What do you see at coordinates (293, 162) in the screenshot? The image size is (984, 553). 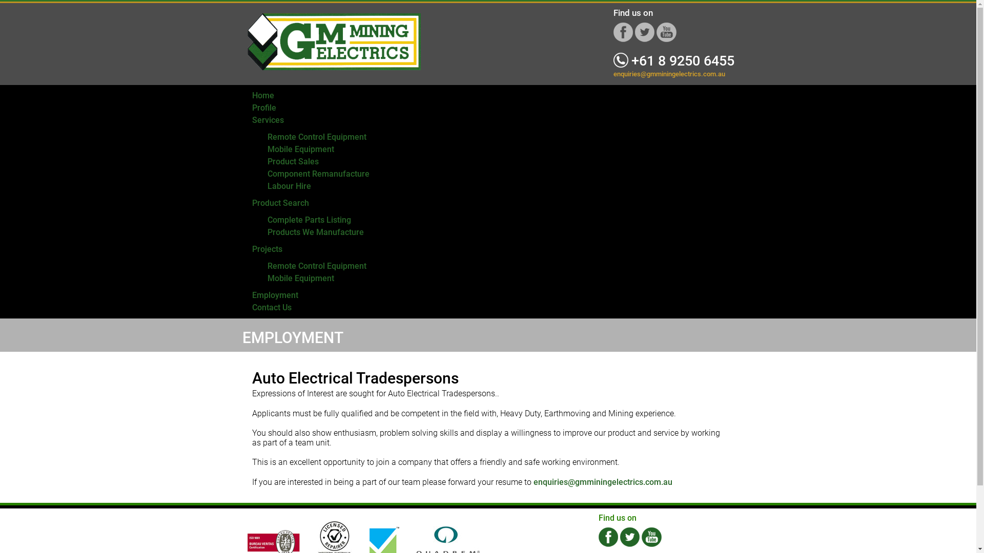 I see `Product Sales` at bounding box center [293, 162].